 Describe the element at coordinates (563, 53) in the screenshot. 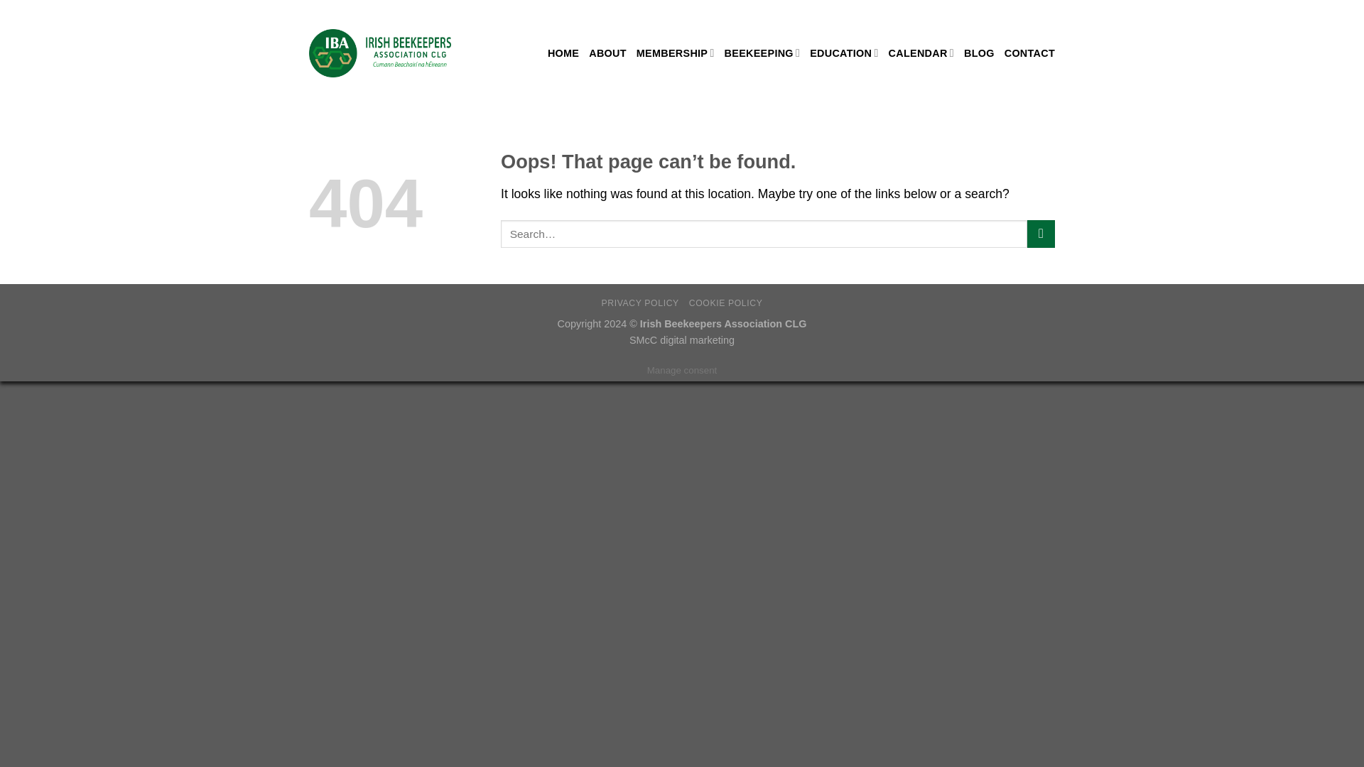

I see `HOME` at that location.